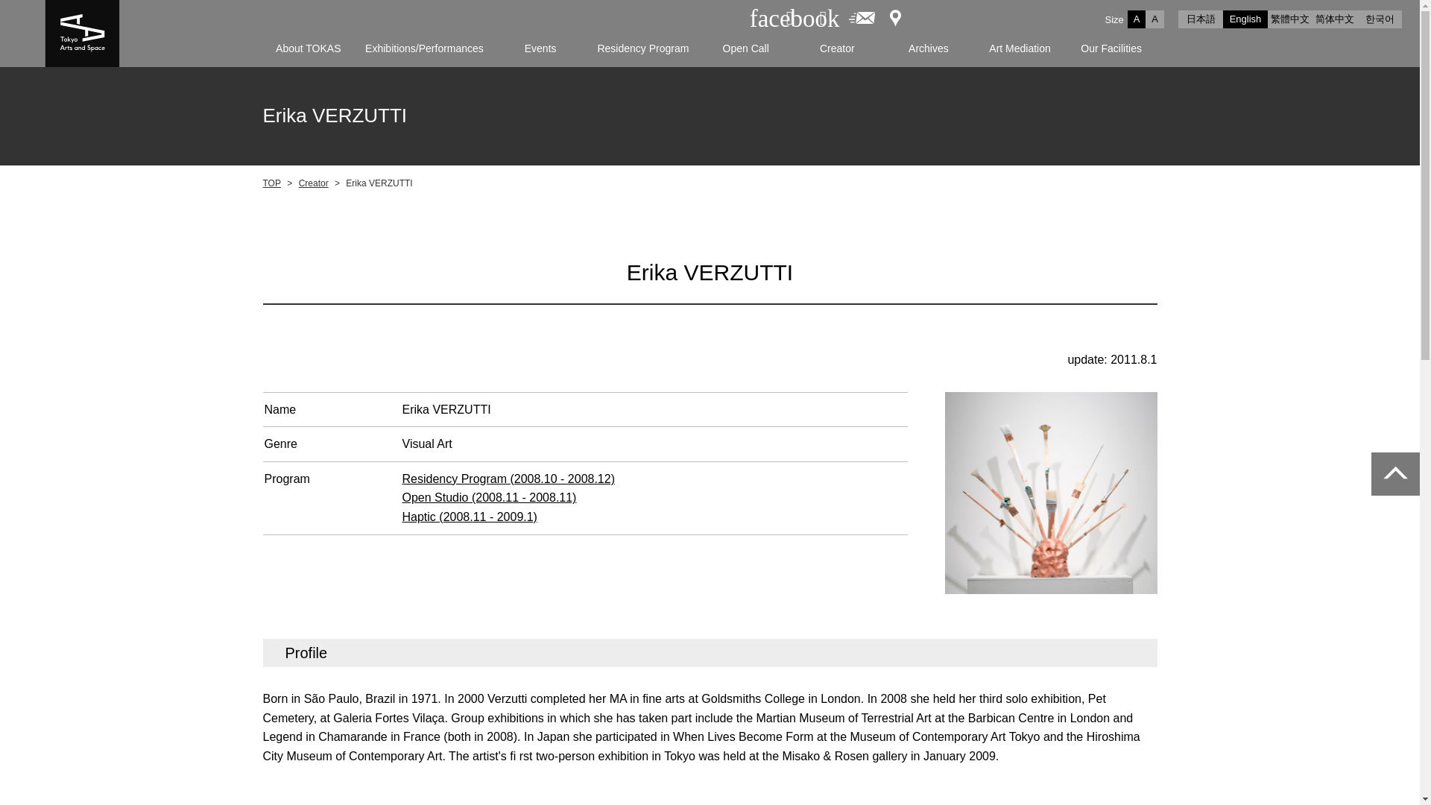 The height and width of the screenshot is (805, 1431). I want to click on Our Facilities, so click(1112, 48).